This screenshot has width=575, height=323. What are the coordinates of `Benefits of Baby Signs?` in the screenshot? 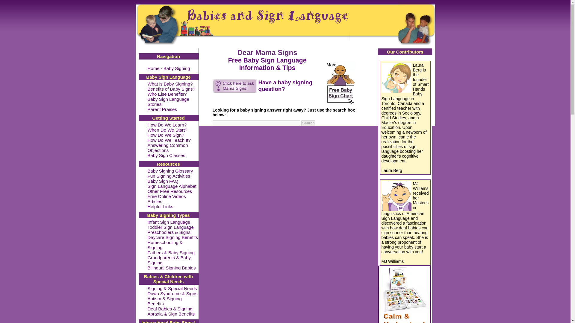 It's located at (171, 89).